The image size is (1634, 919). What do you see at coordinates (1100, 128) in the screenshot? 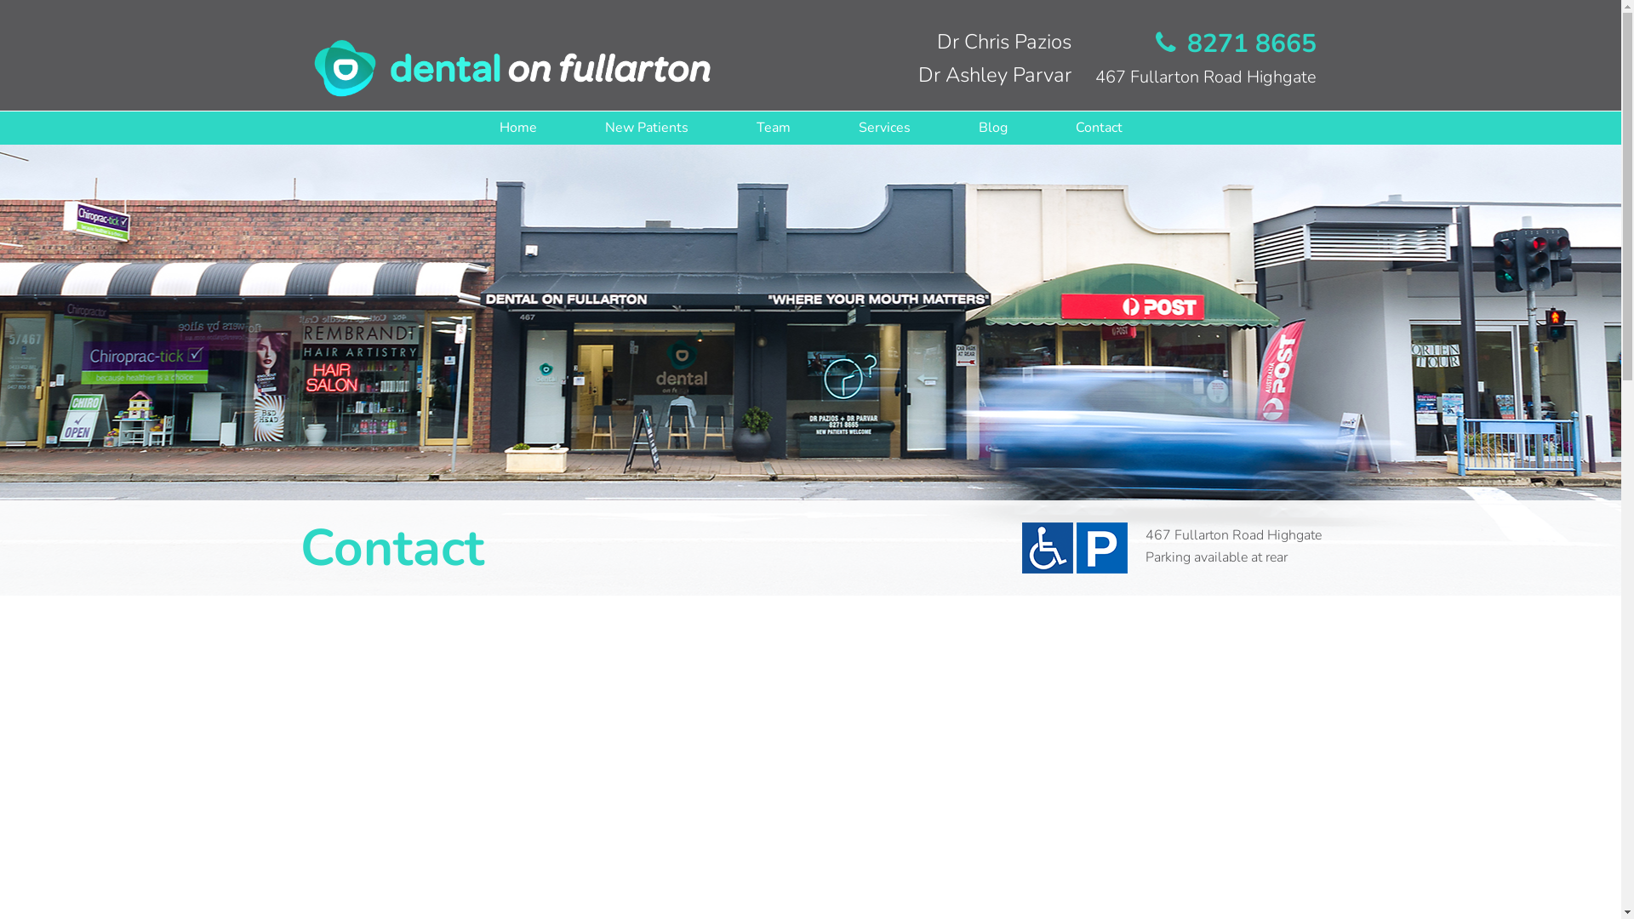
I see `Contact` at bounding box center [1100, 128].